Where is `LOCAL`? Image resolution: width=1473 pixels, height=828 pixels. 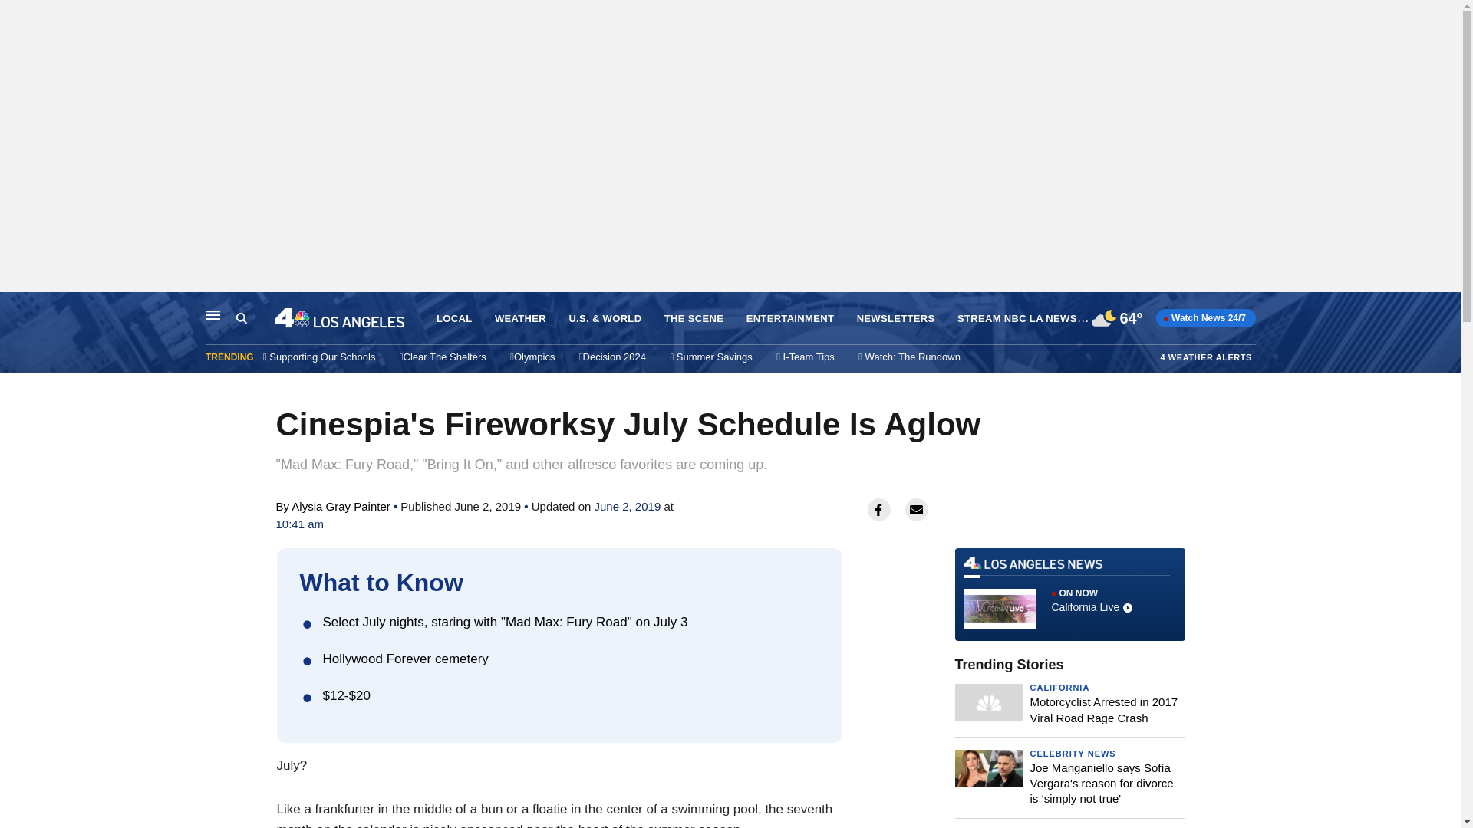 LOCAL is located at coordinates (520, 319).